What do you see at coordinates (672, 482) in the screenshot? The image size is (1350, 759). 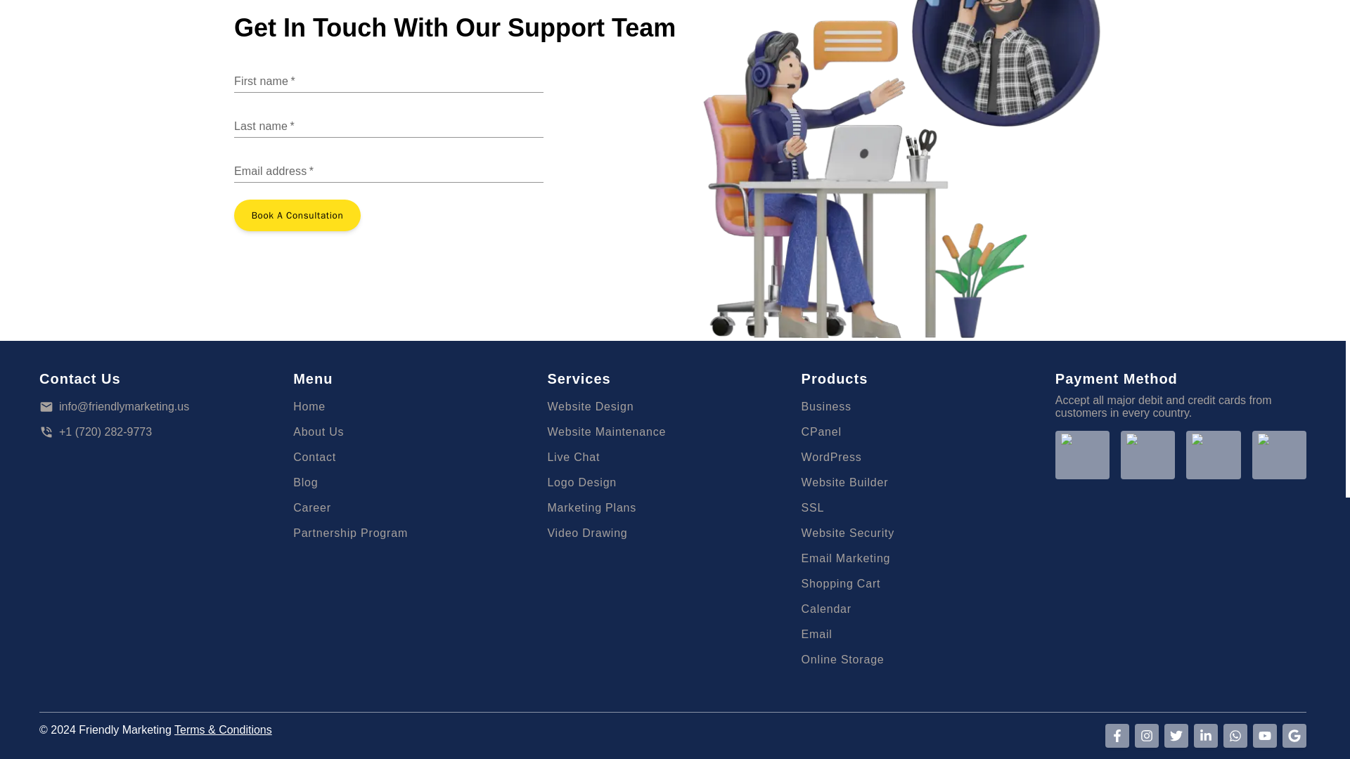 I see `Logo Design` at bounding box center [672, 482].